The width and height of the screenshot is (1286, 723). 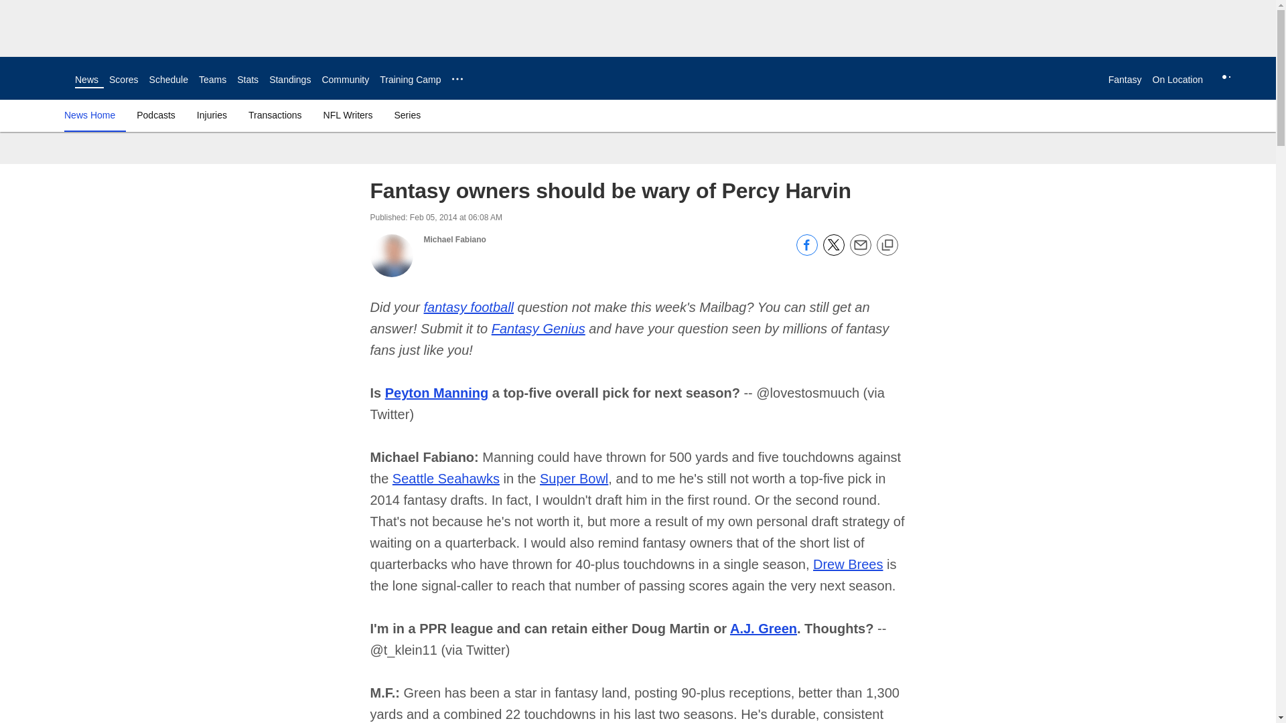 I want to click on Scores, so click(x=124, y=80).